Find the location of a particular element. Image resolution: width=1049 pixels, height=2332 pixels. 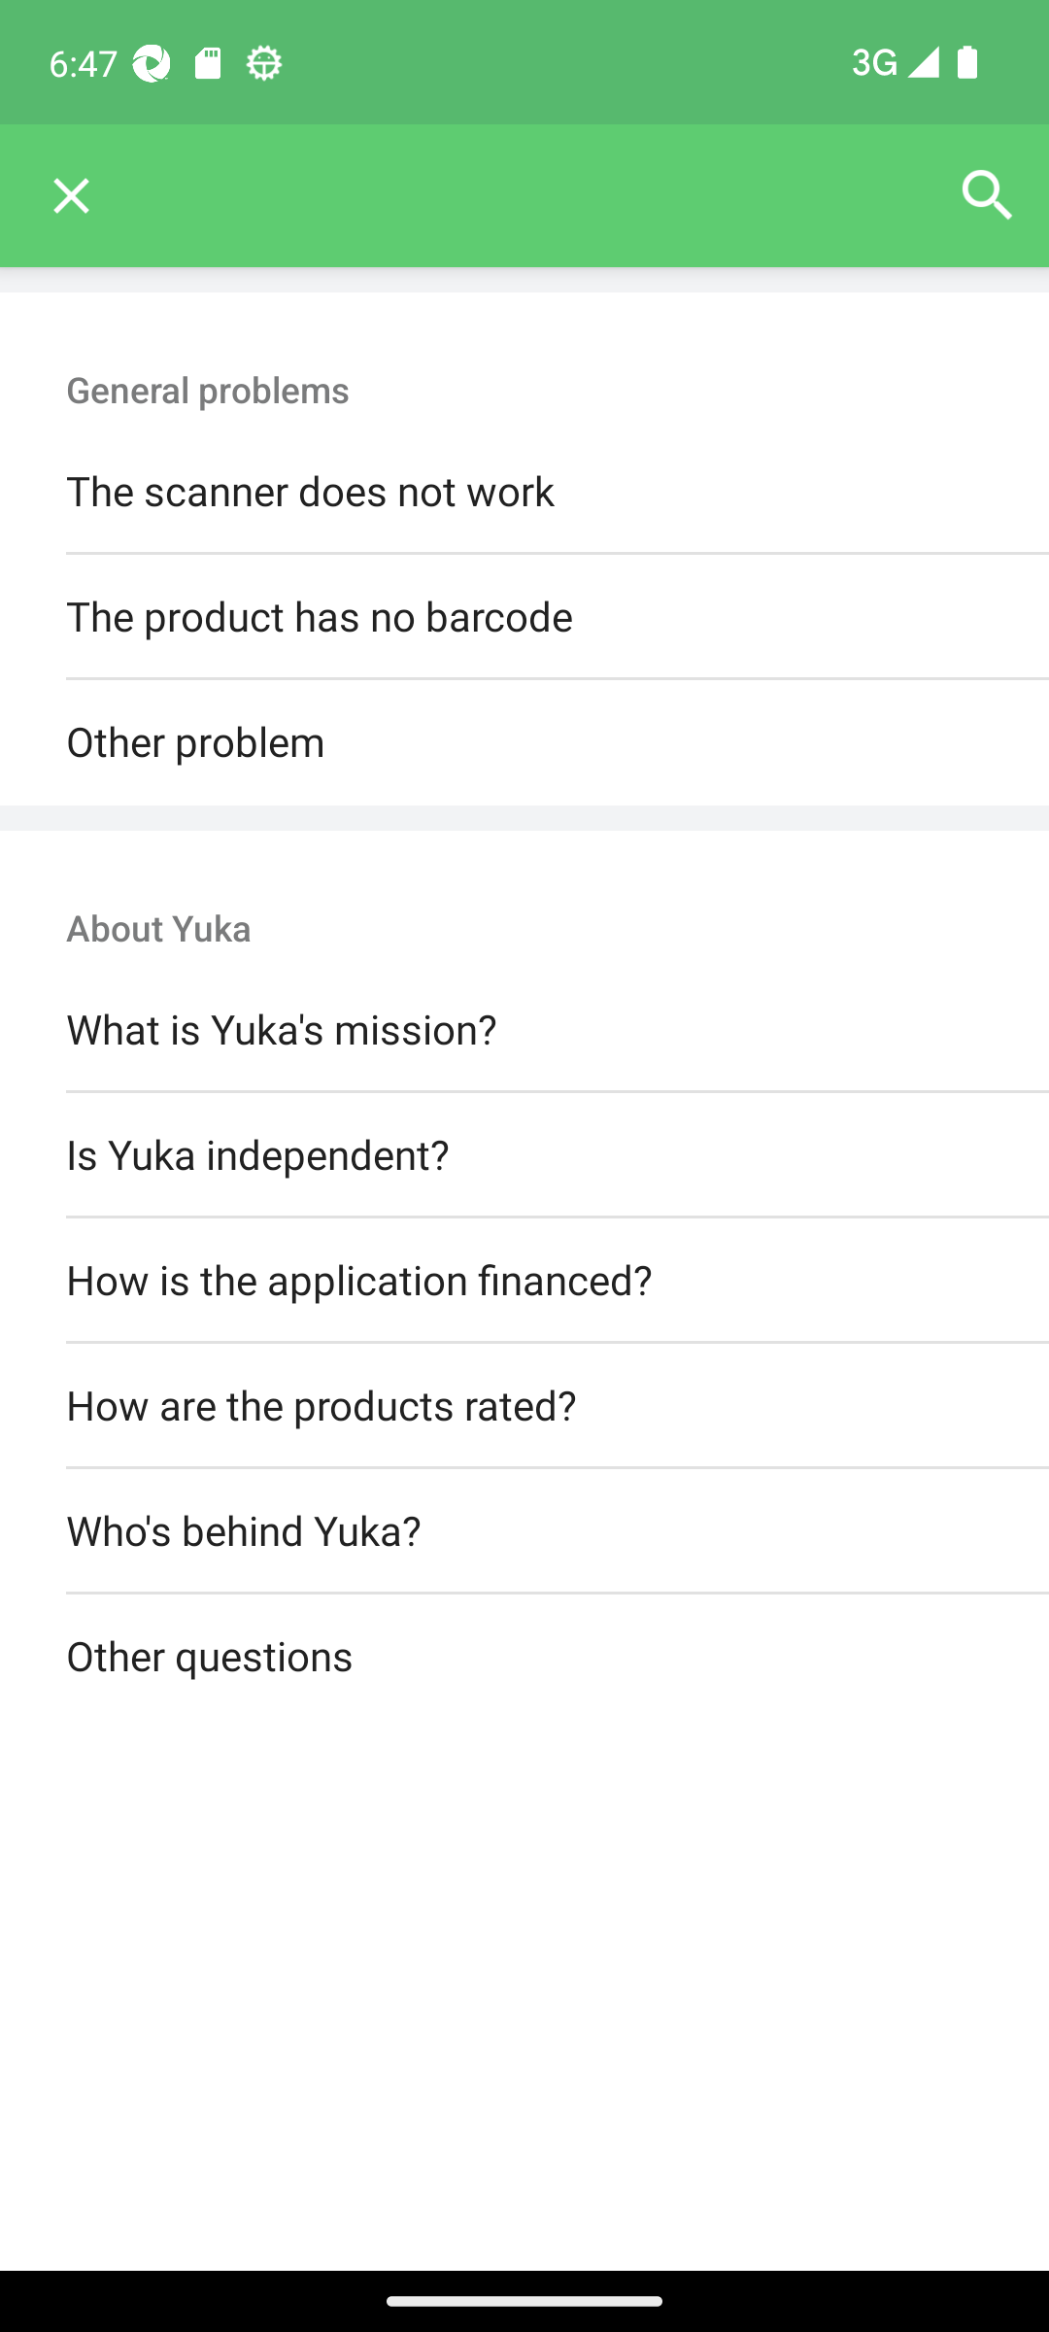

Who's behind Yuka? is located at coordinates (524, 1531).